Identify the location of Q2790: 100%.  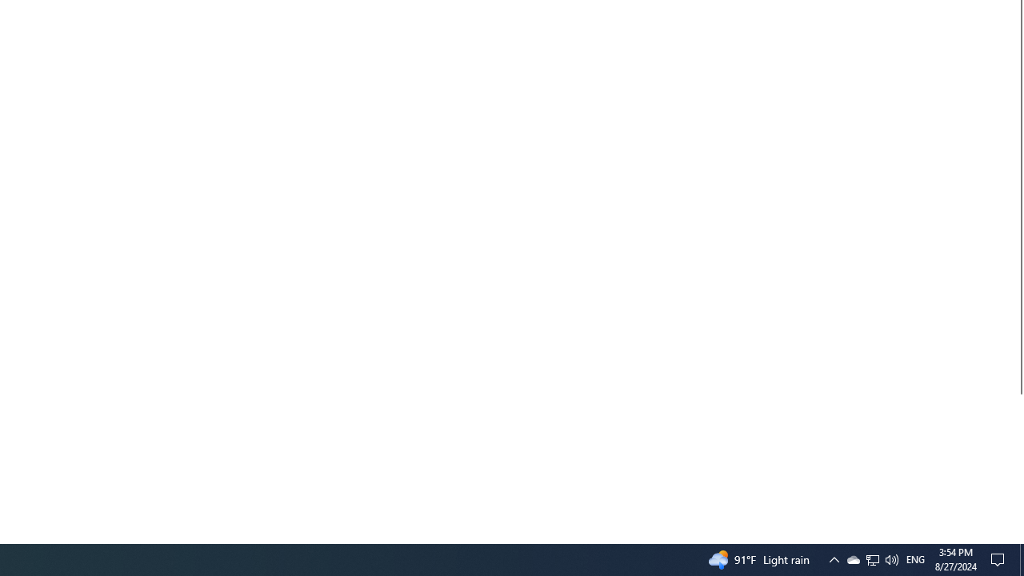
(891, 560).